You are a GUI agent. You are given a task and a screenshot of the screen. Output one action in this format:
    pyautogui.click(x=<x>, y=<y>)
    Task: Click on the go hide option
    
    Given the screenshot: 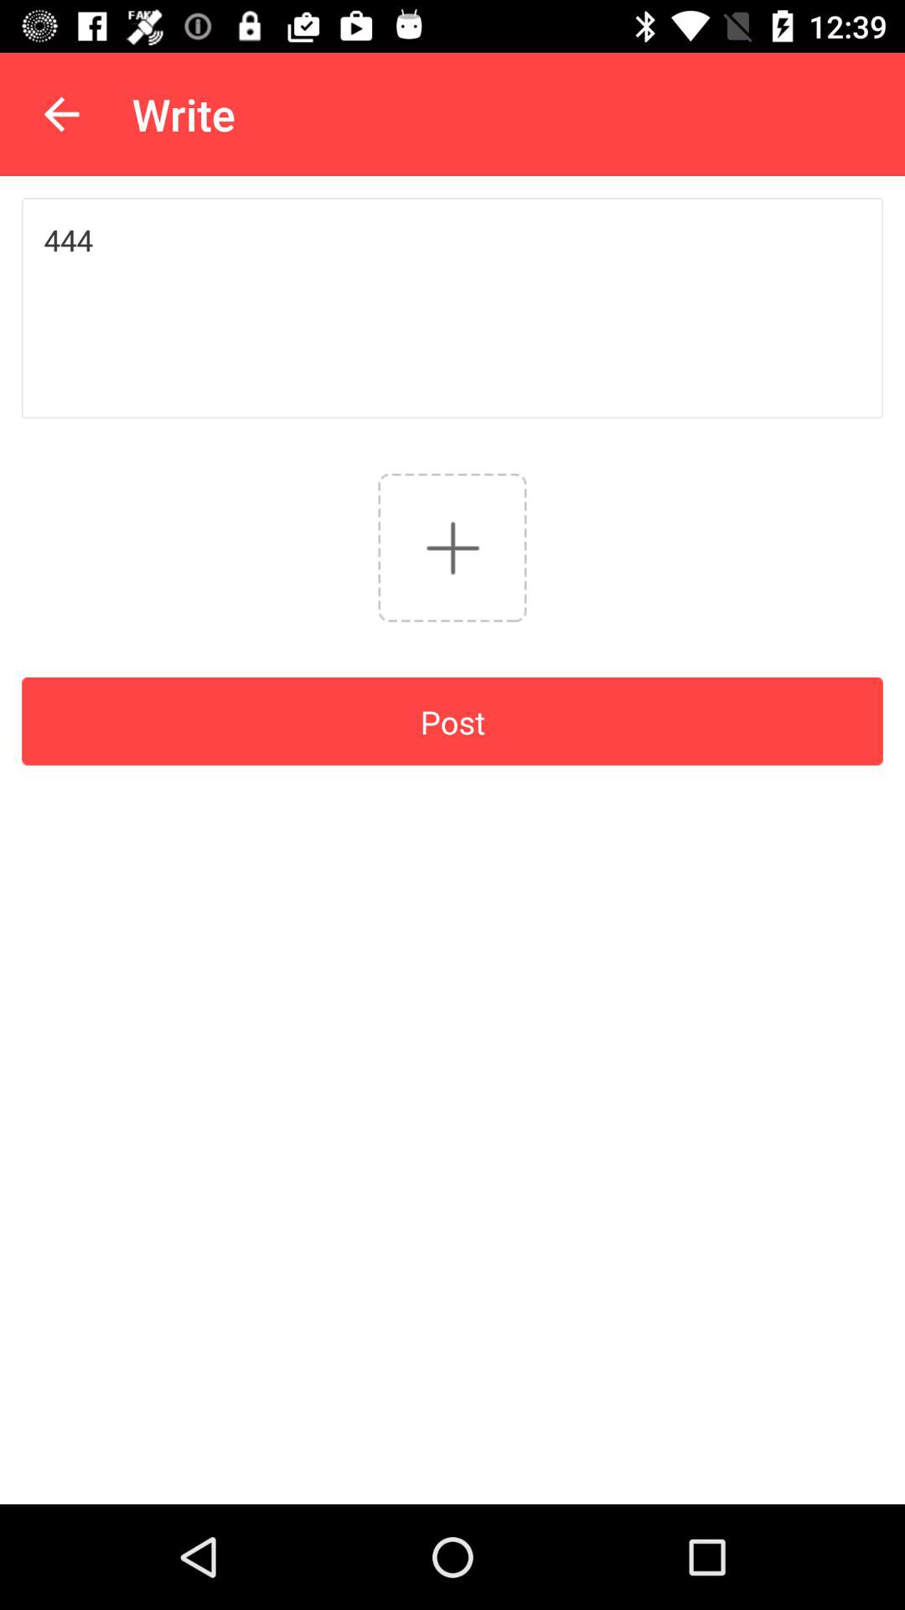 What is the action you would take?
    pyautogui.click(x=452, y=547)
    